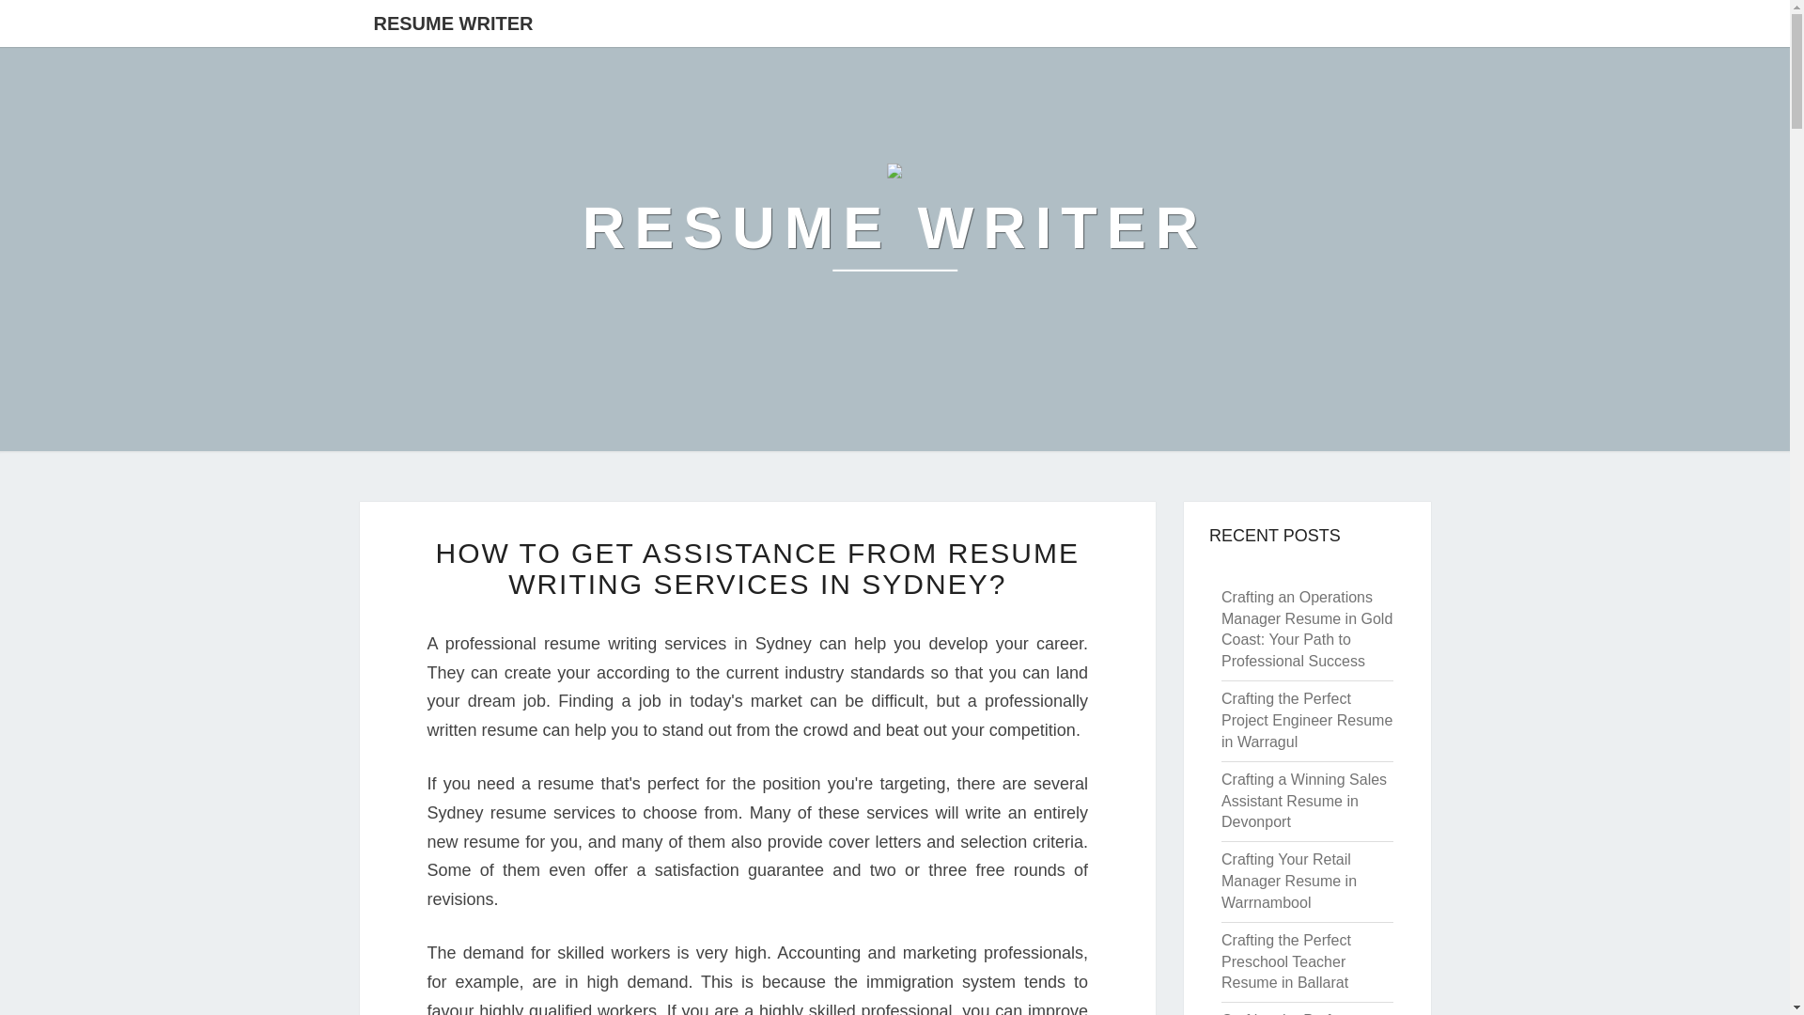  I want to click on Crafting the Perfect Preschool Teacher Resume in Ballarat, so click(1285, 962).